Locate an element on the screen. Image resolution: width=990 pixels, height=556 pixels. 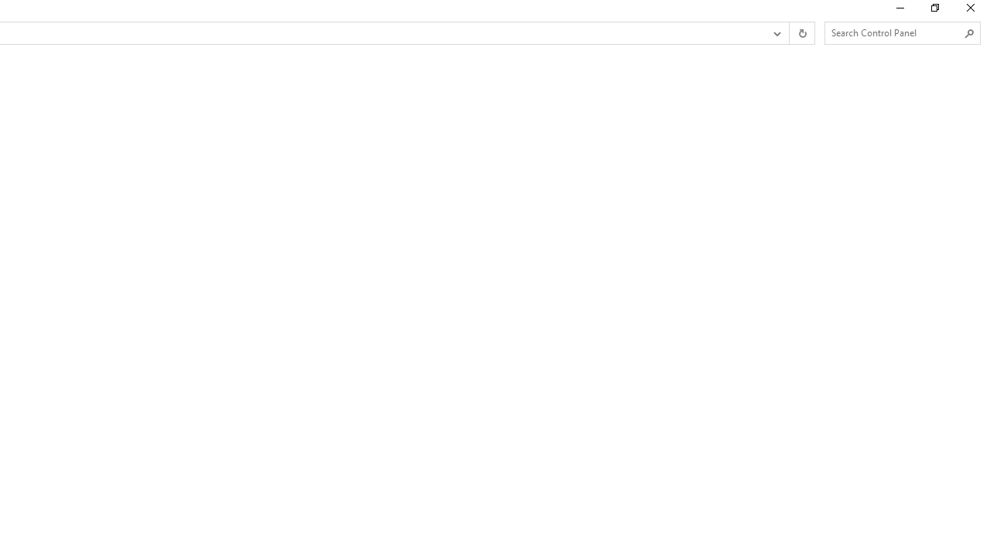
Search Box is located at coordinates (894, 32).